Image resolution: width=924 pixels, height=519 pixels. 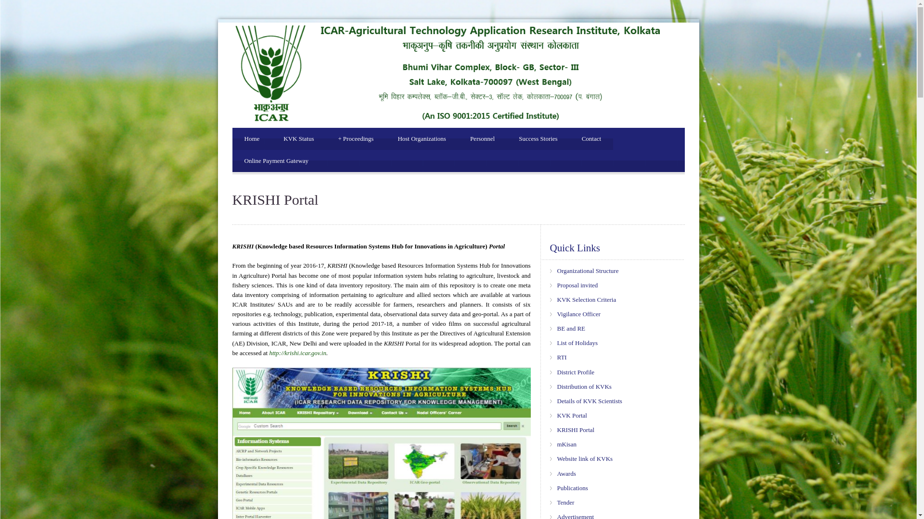 What do you see at coordinates (422, 138) in the screenshot?
I see `Host Organizations` at bounding box center [422, 138].